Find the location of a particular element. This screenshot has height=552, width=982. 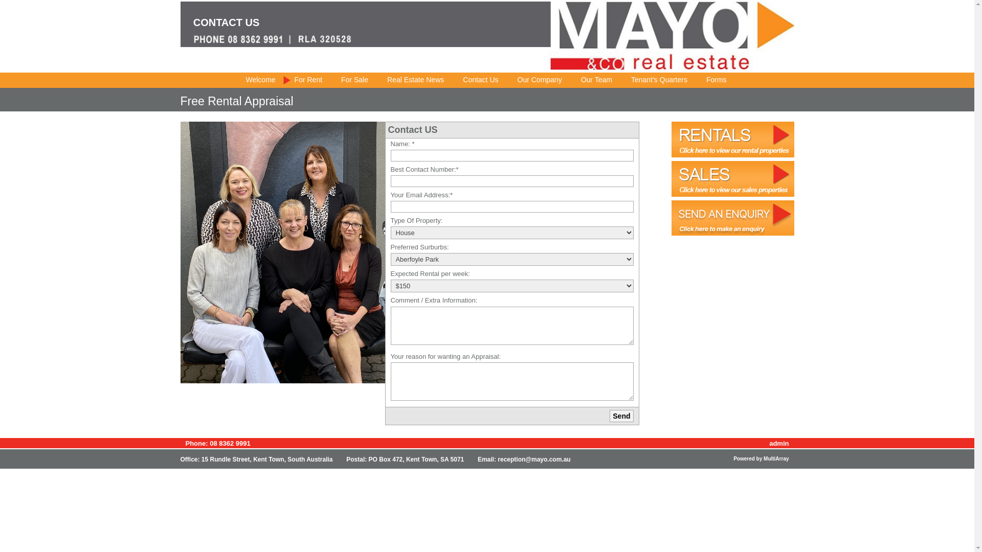

For Rent is located at coordinates (302, 80).